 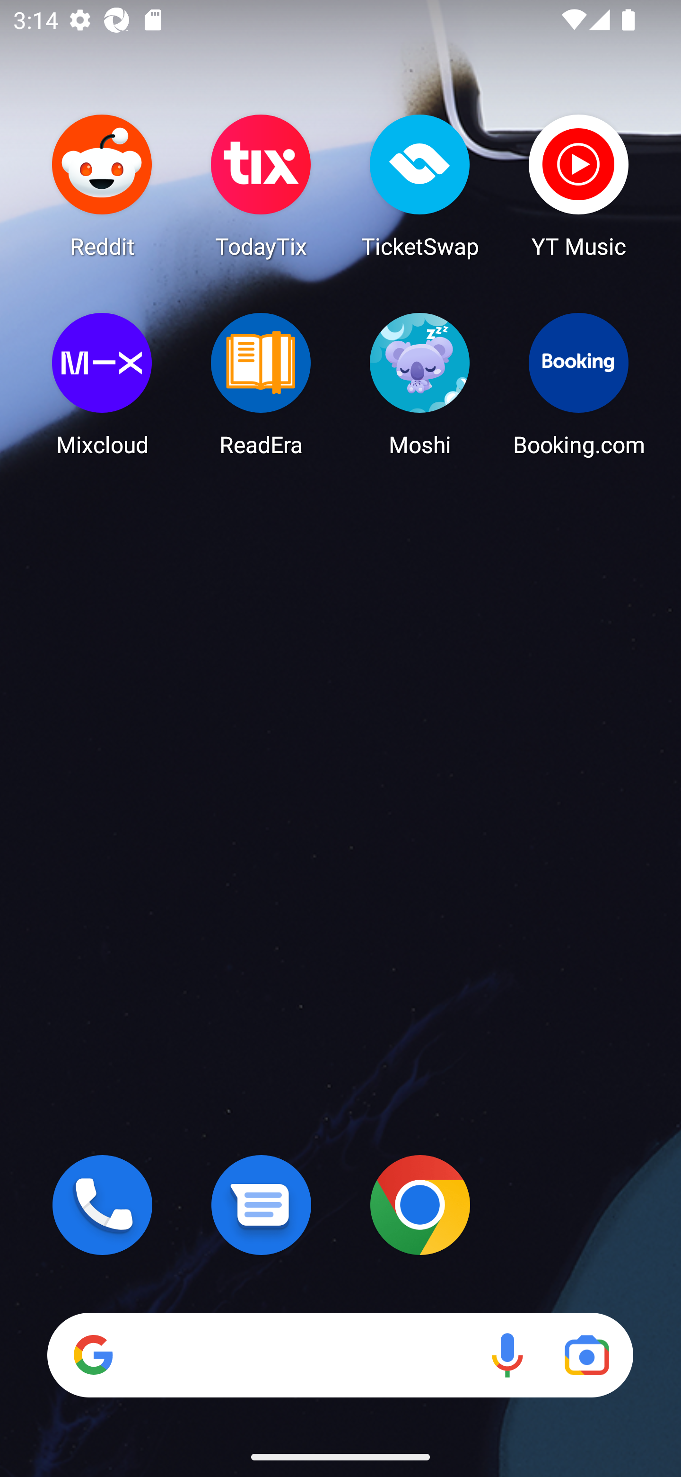 I want to click on Chrome, so click(x=420, y=1205).